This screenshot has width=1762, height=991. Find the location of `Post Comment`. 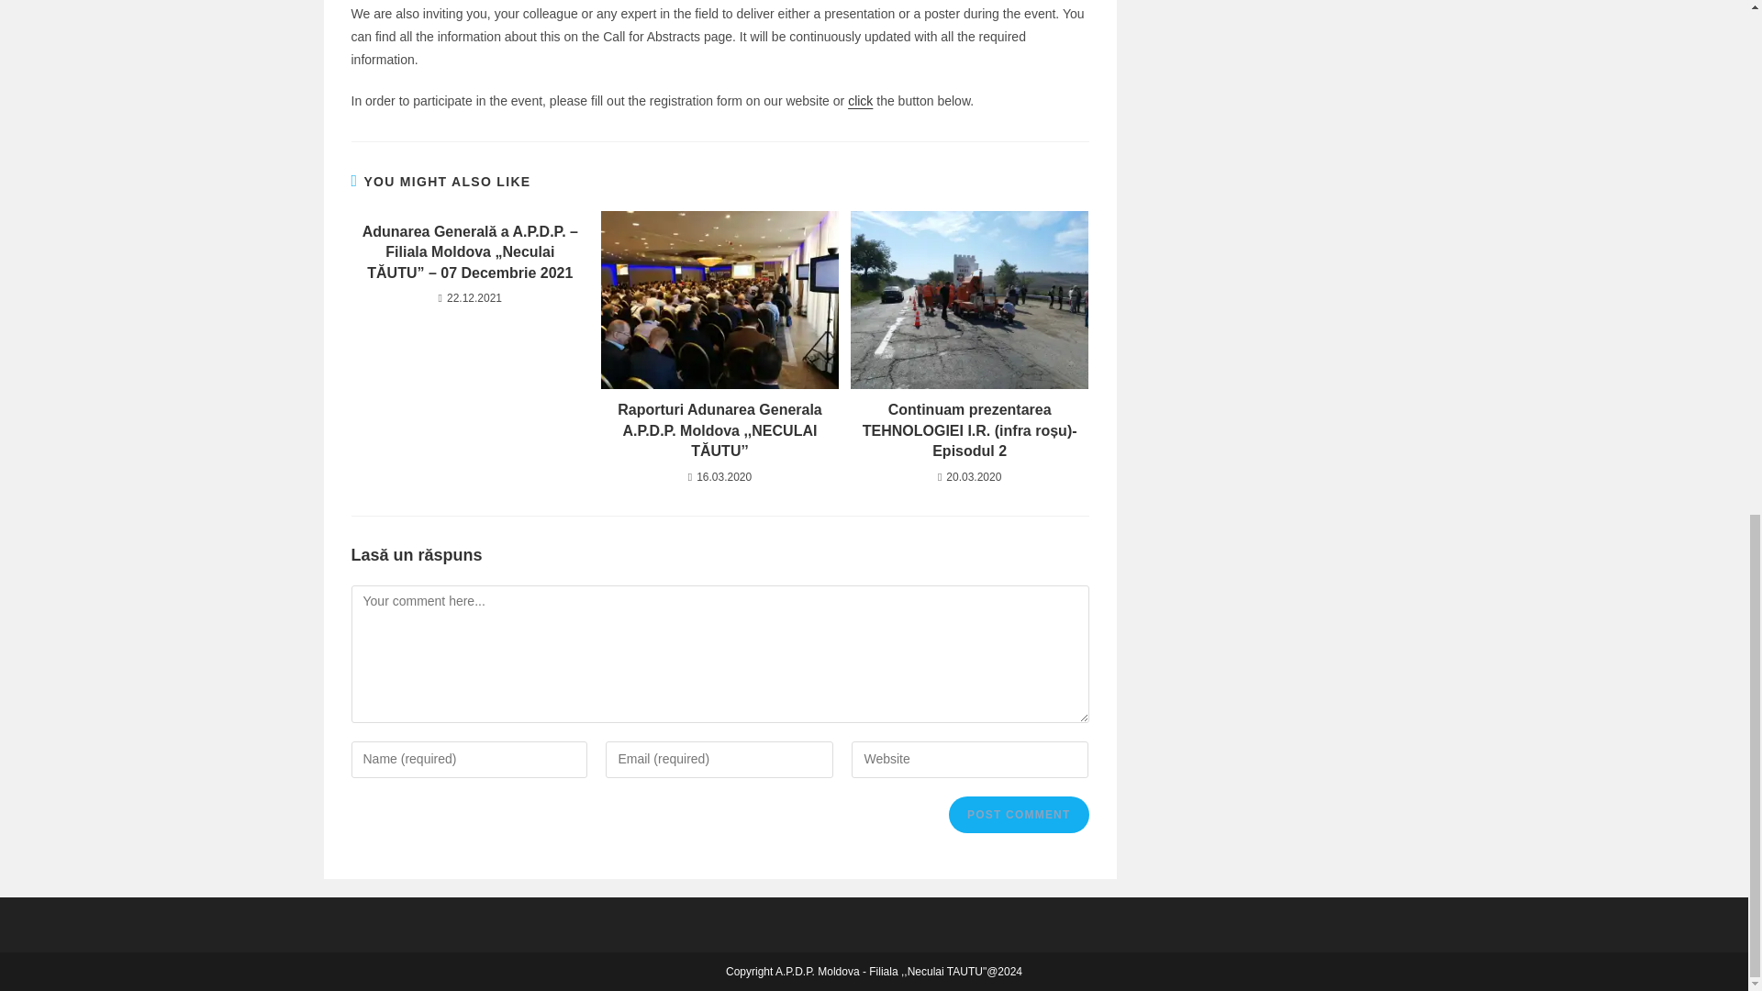

Post Comment is located at coordinates (1019, 815).